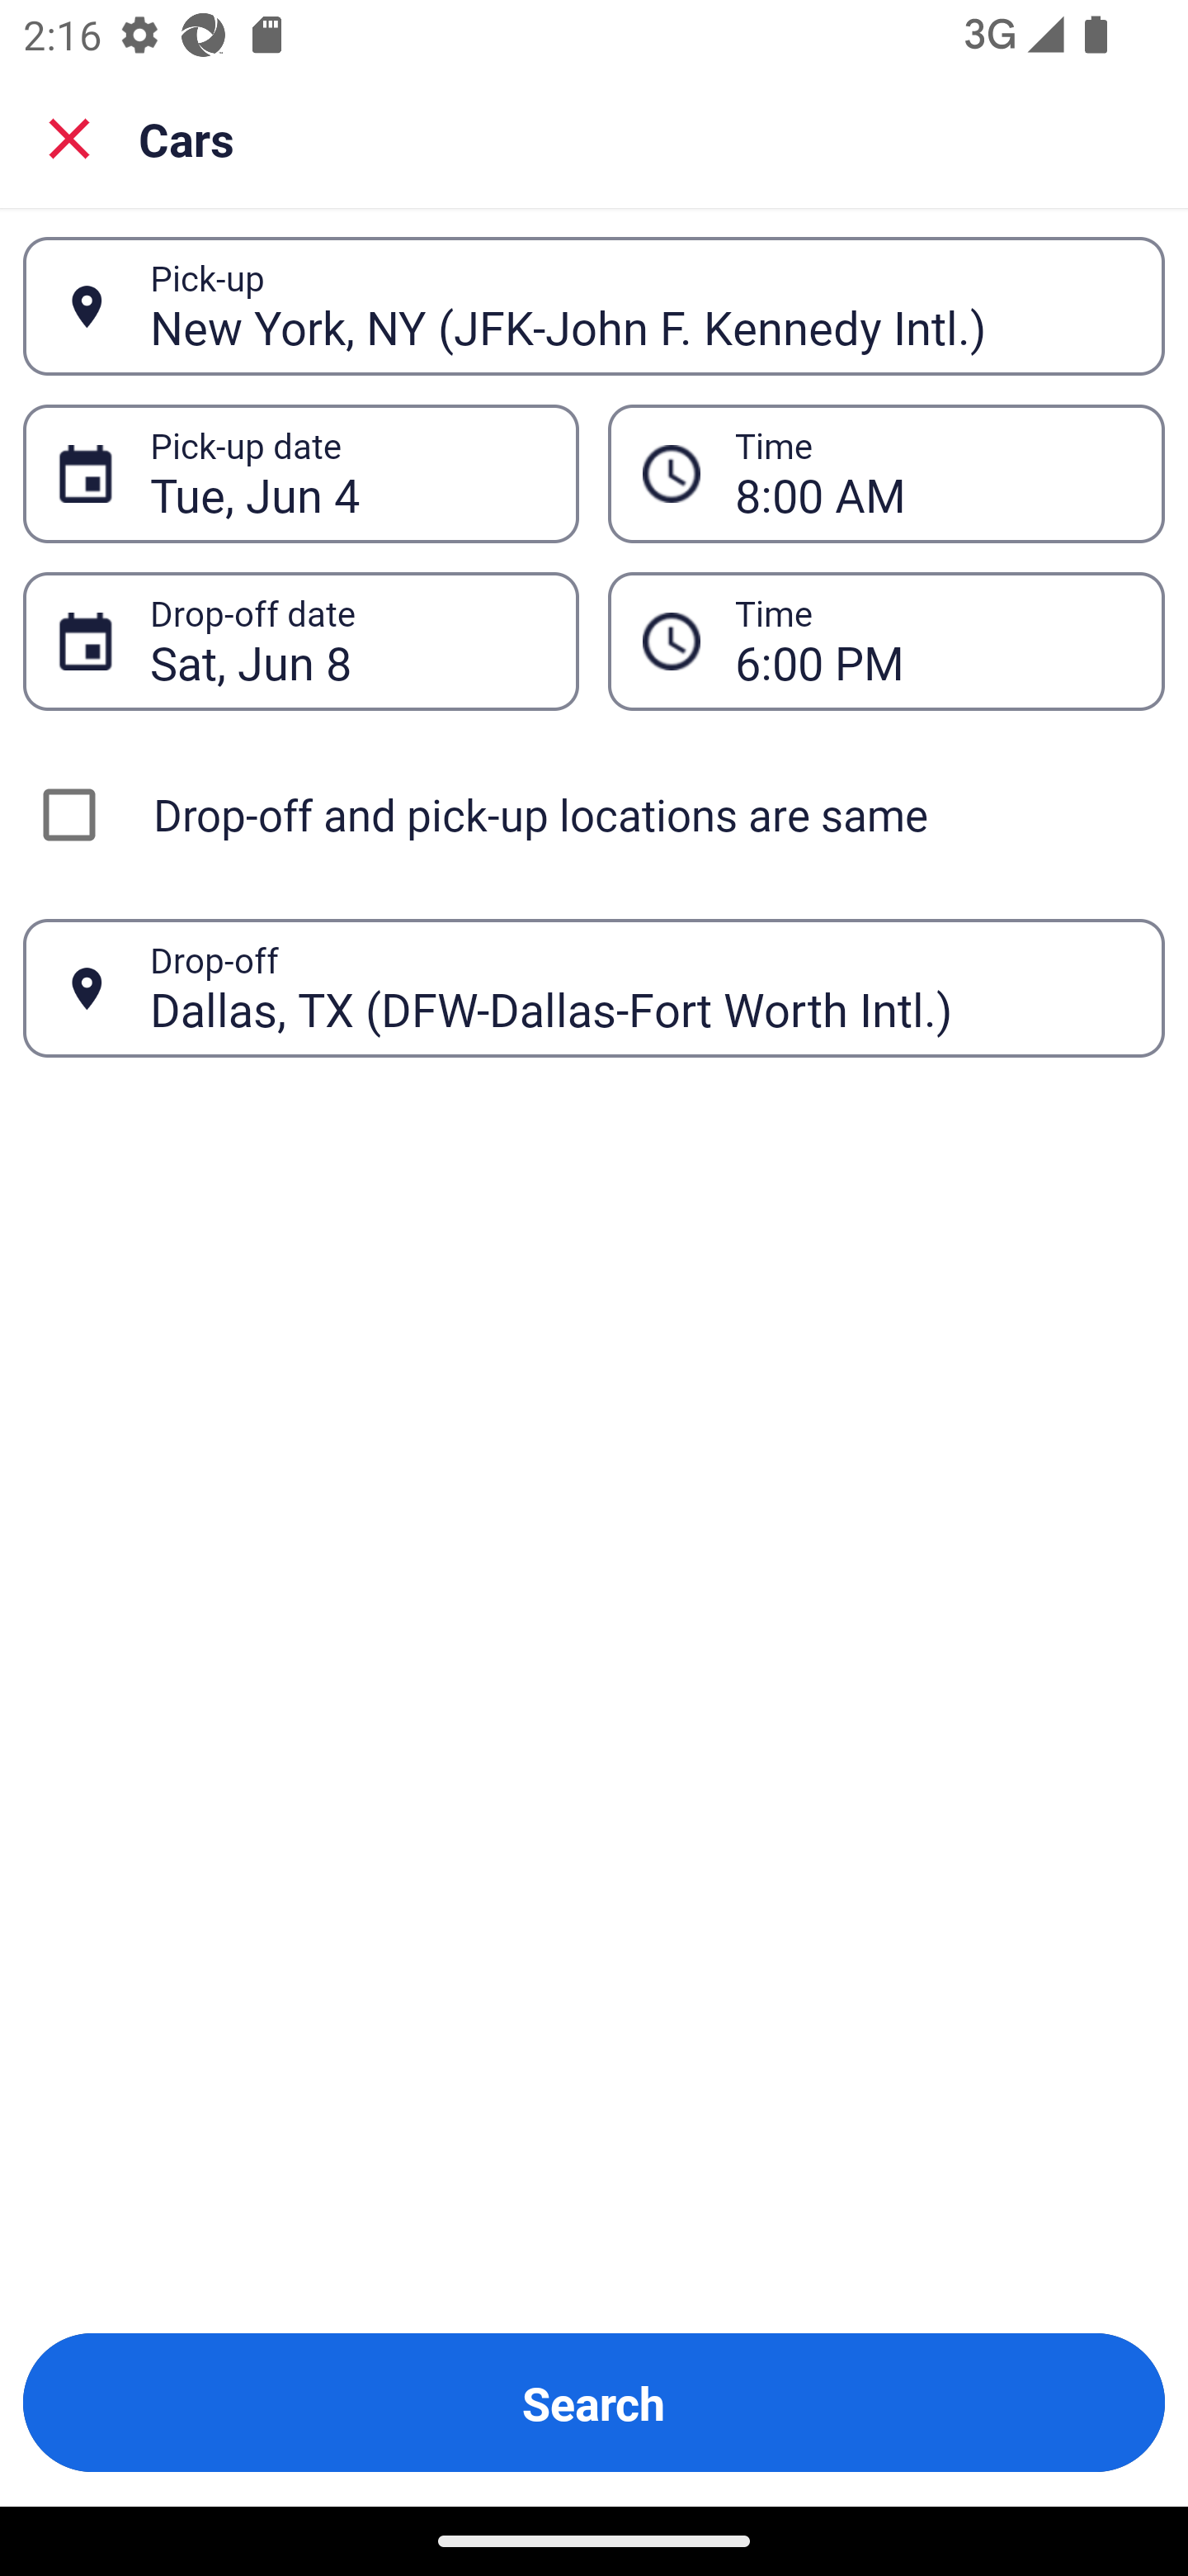 This screenshot has height=2576, width=1188. Describe the element at coordinates (300, 474) in the screenshot. I see `Tue, Jun 4 Pick-up date` at that location.